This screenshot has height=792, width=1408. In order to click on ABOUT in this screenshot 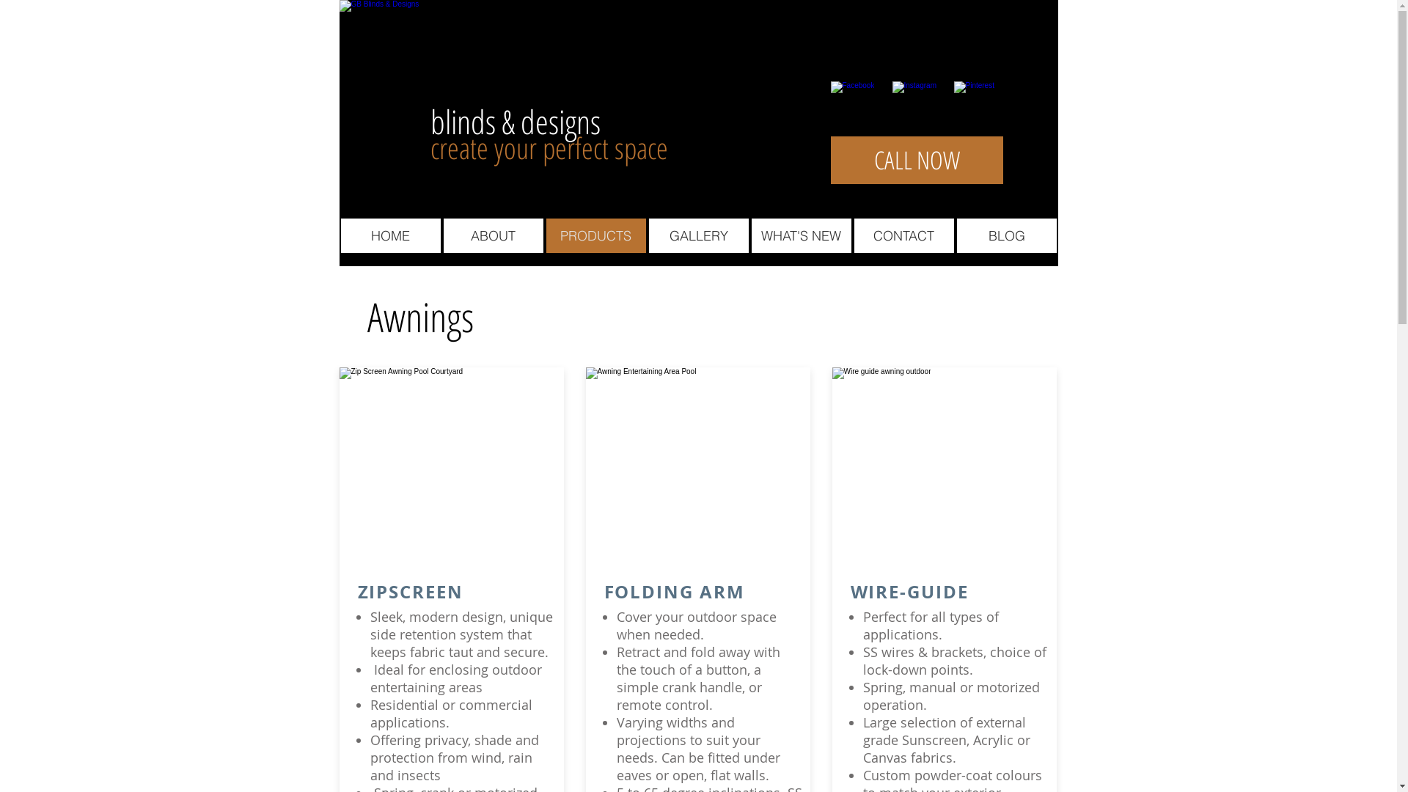, I will do `click(493, 236)`.